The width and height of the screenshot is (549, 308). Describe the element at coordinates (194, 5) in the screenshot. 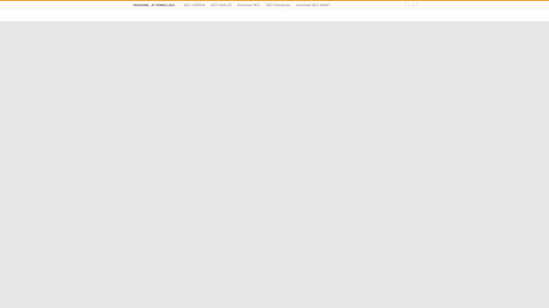

I see `SEO UZMANI` at that location.